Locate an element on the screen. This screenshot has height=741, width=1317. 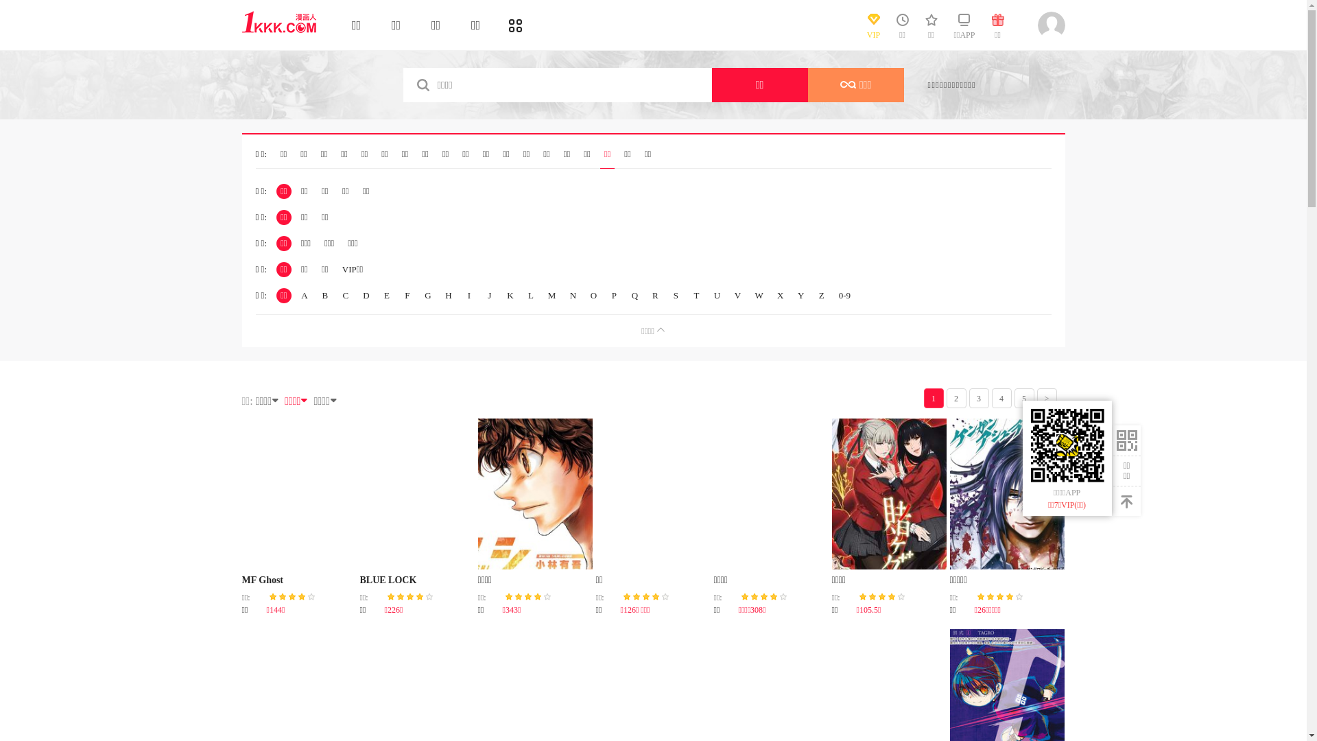
K is located at coordinates (510, 296).